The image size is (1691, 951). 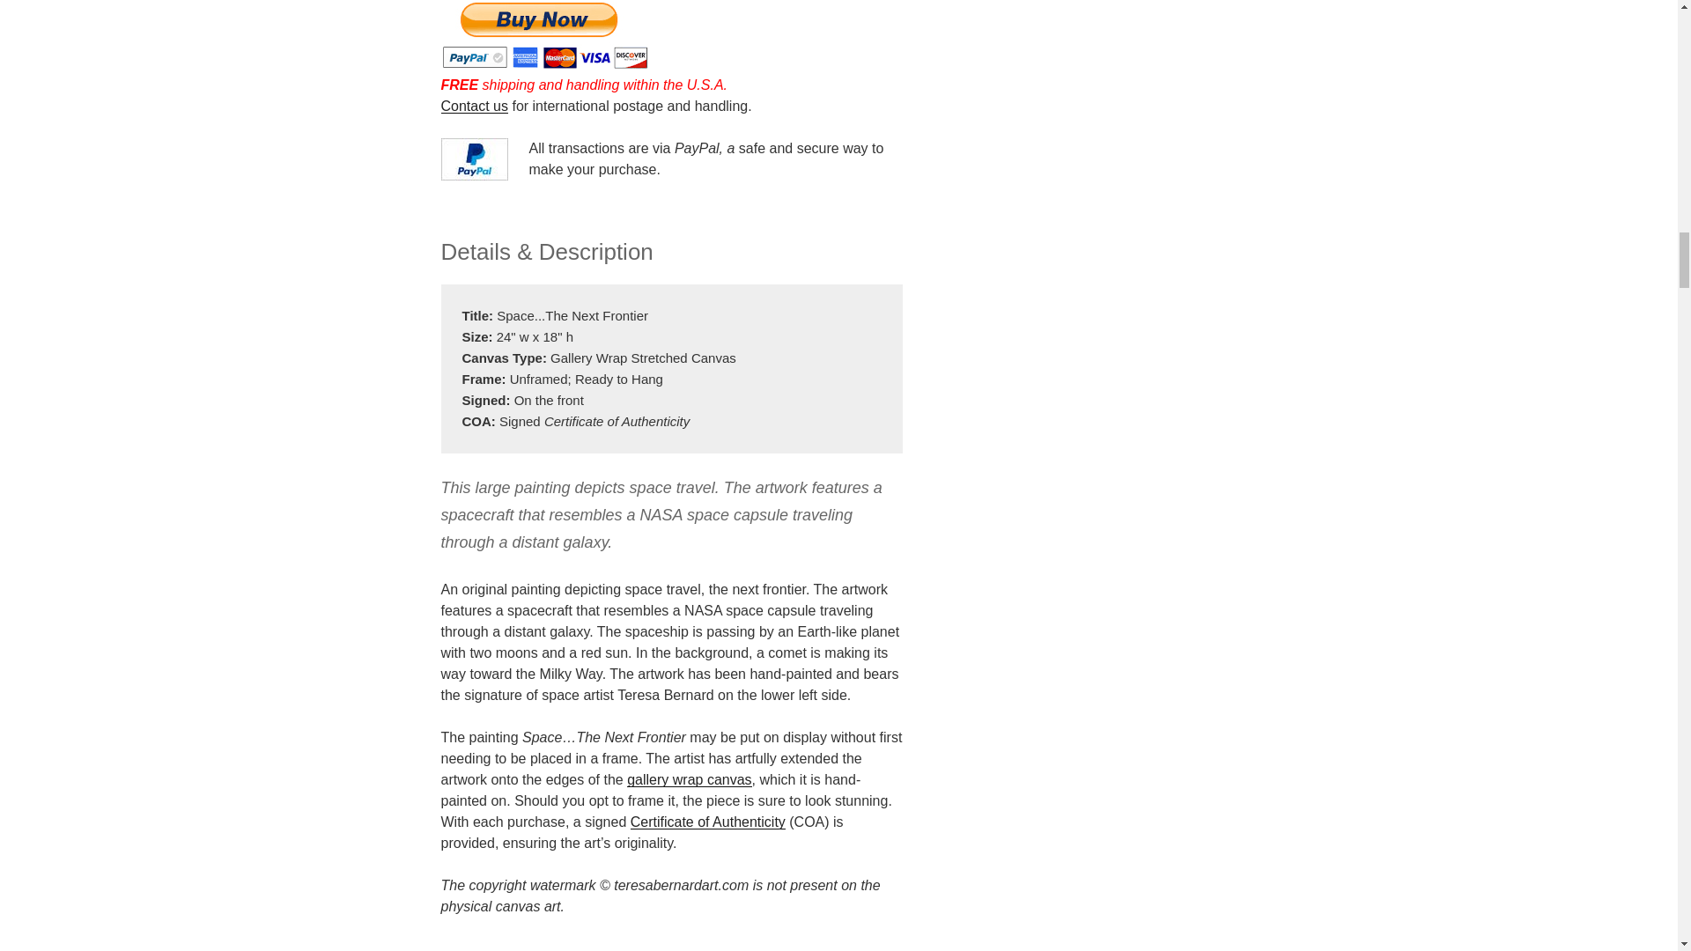 What do you see at coordinates (474, 106) in the screenshot?
I see `Contact us` at bounding box center [474, 106].